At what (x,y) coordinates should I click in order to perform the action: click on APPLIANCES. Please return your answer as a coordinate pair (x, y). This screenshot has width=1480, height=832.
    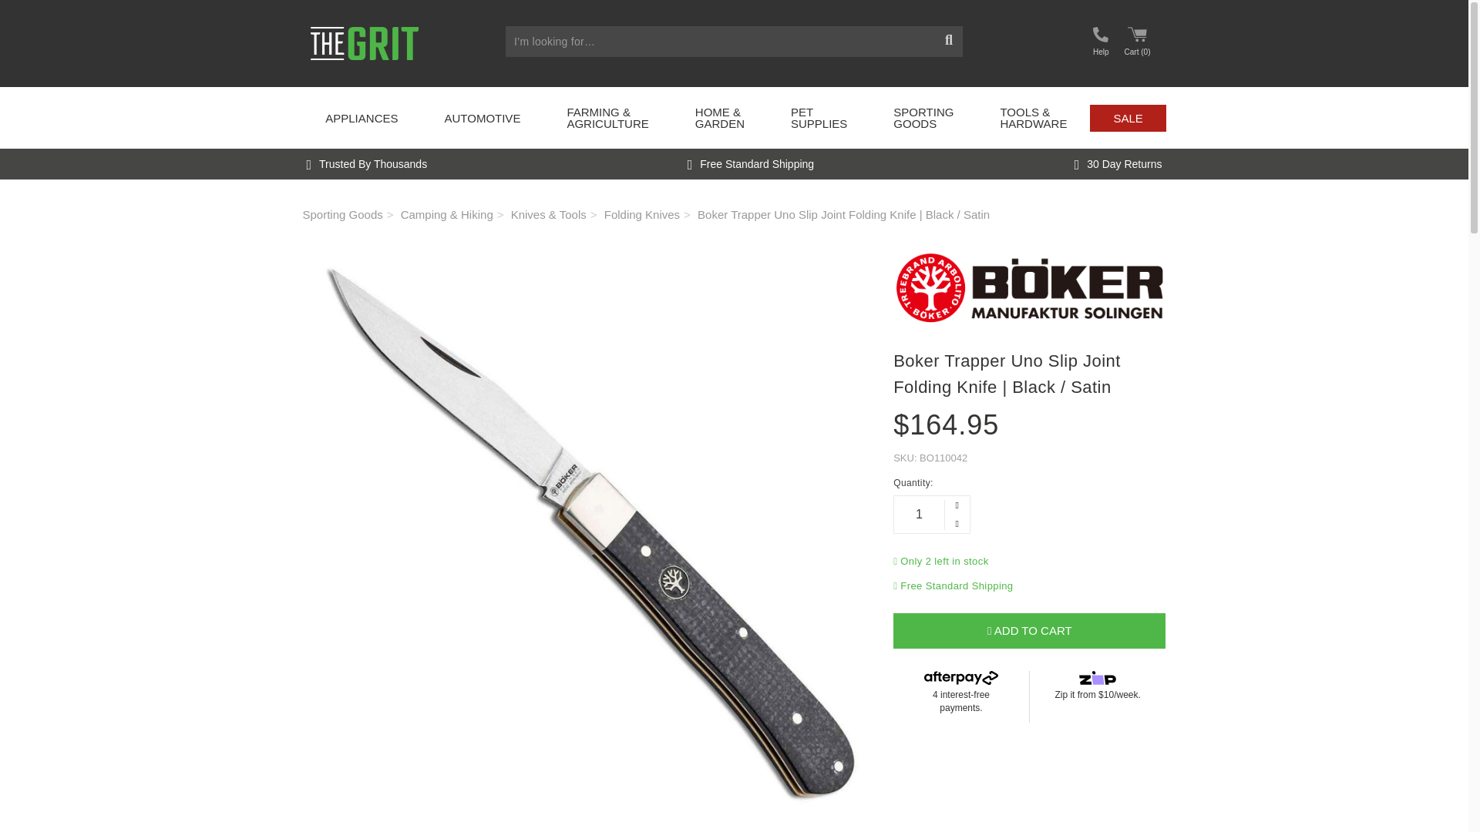
    Looking at the image, I should click on (361, 118).